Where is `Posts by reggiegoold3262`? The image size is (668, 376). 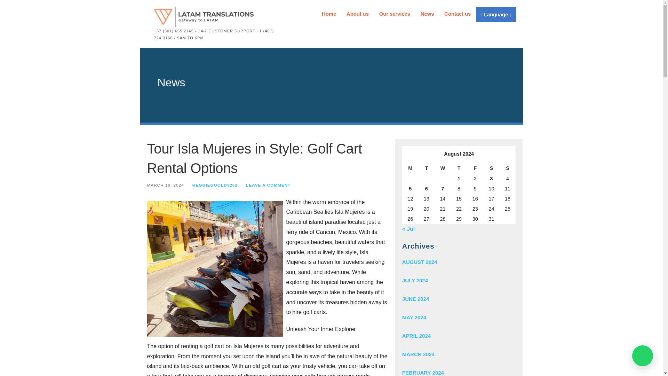 Posts by reggiegoold3262 is located at coordinates (215, 185).